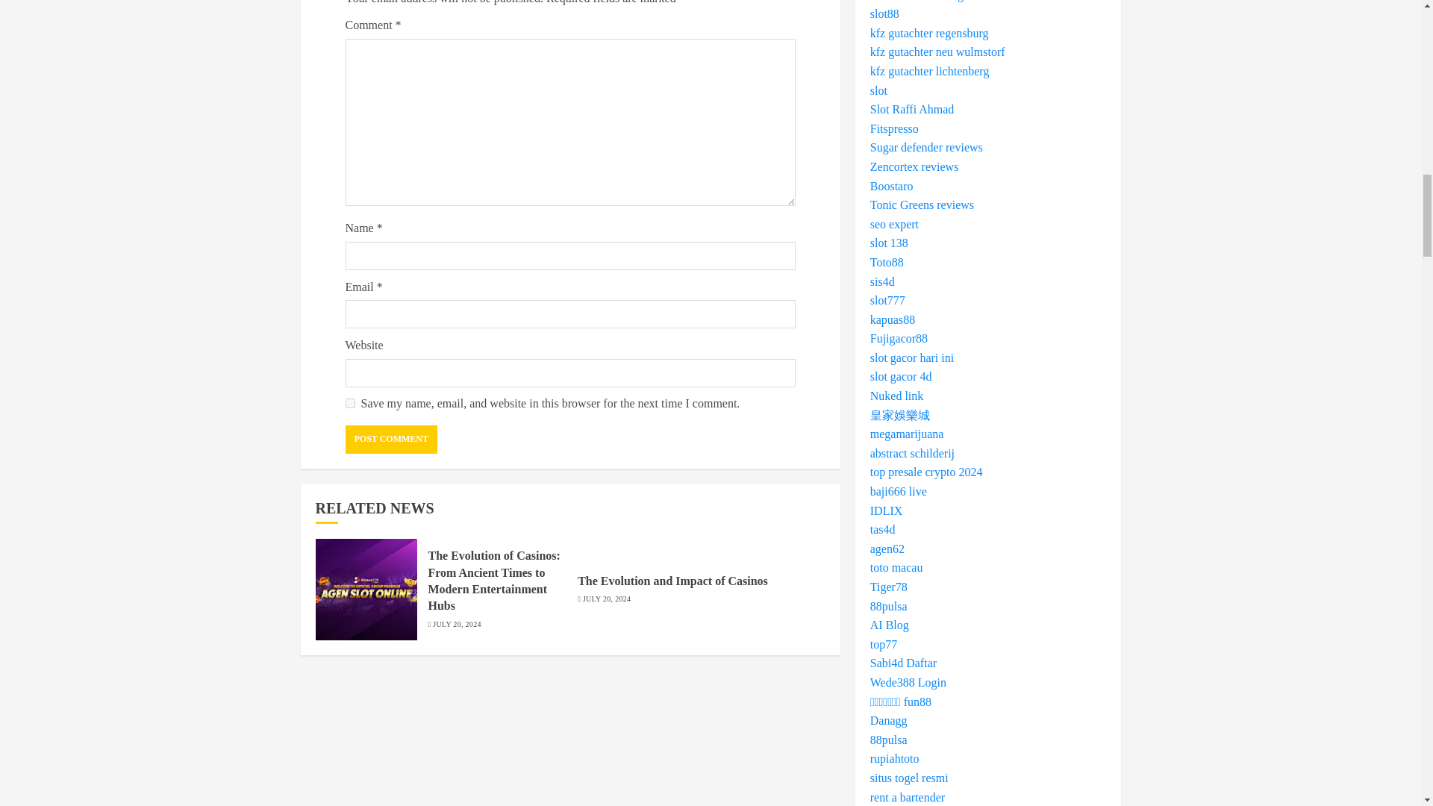 This screenshot has width=1433, height=806. Describe the element at coordinates (606, 599) in the screenshot. I see `JULY 20, 2024` at that location.